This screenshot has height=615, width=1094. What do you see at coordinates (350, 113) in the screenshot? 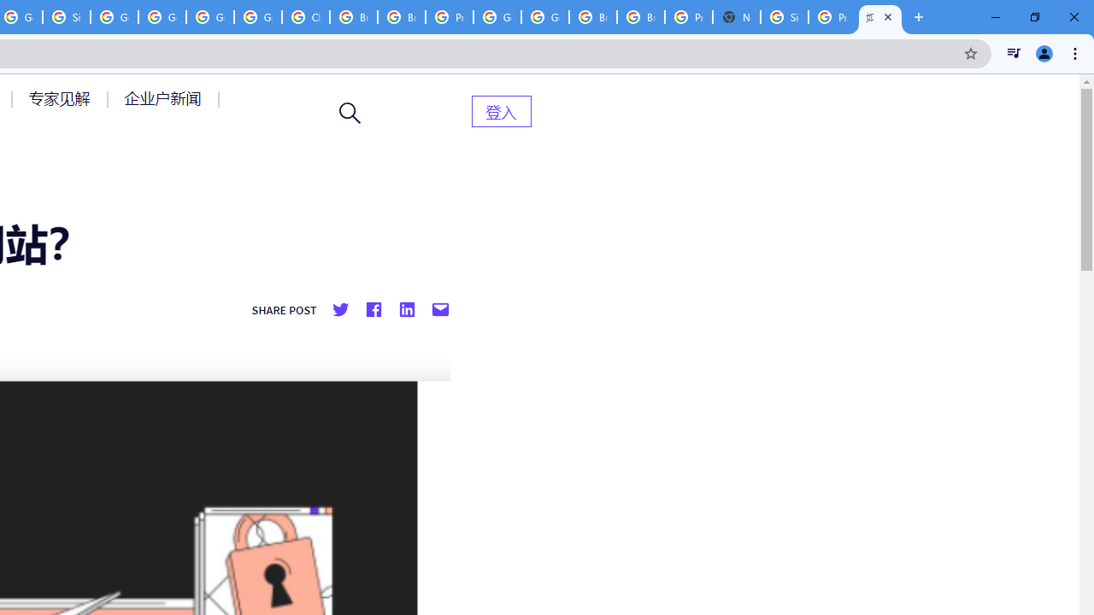
I see `Open search form` at bounding box center [350, 113].